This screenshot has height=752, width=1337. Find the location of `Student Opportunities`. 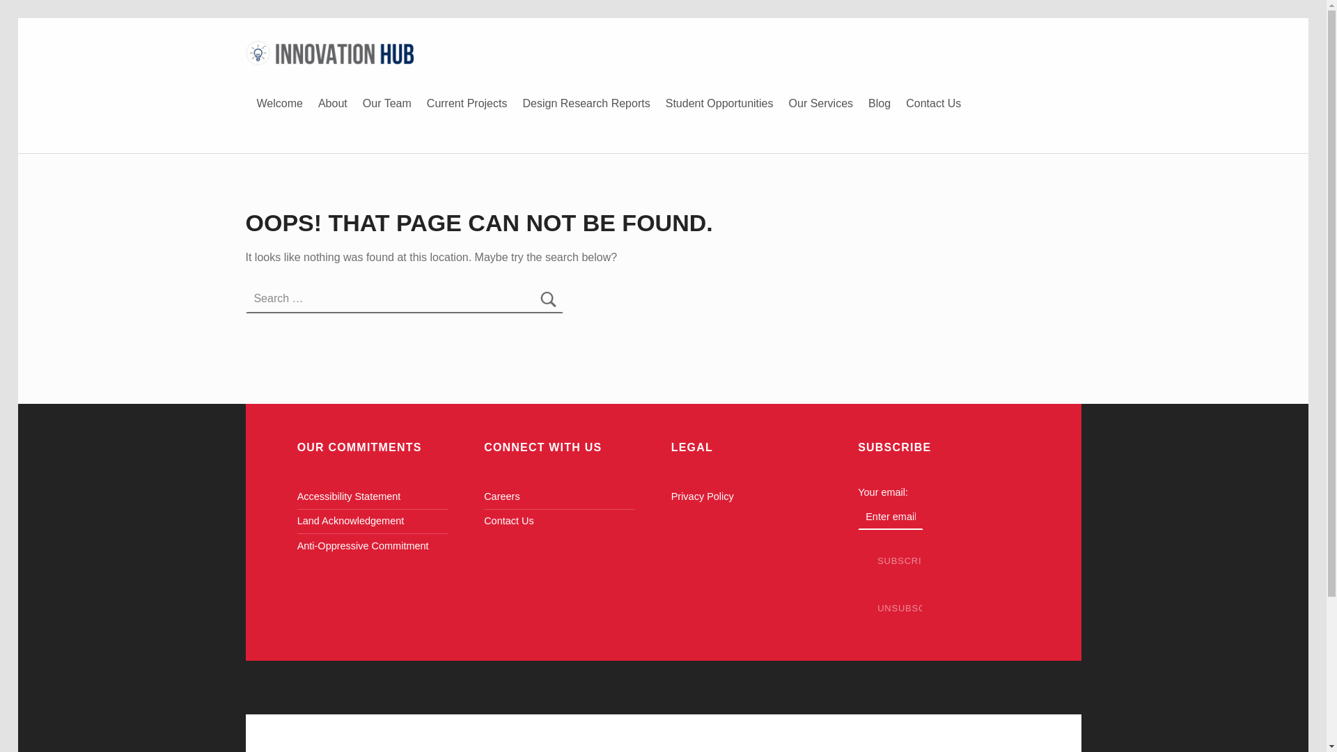

Student Opportunities is located at coordinates (720, 103).